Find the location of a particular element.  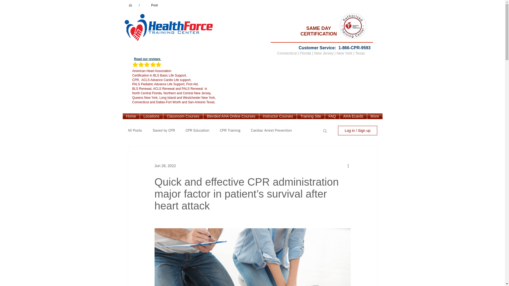

Blended AHA Online Courses is located at coordinates (231, 116).